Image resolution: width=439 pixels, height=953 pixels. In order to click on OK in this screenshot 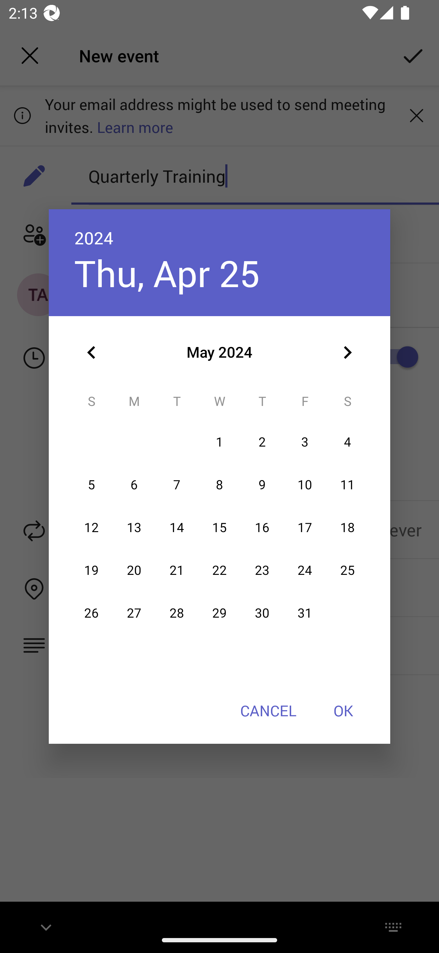, I will do `click(343, 710)`.